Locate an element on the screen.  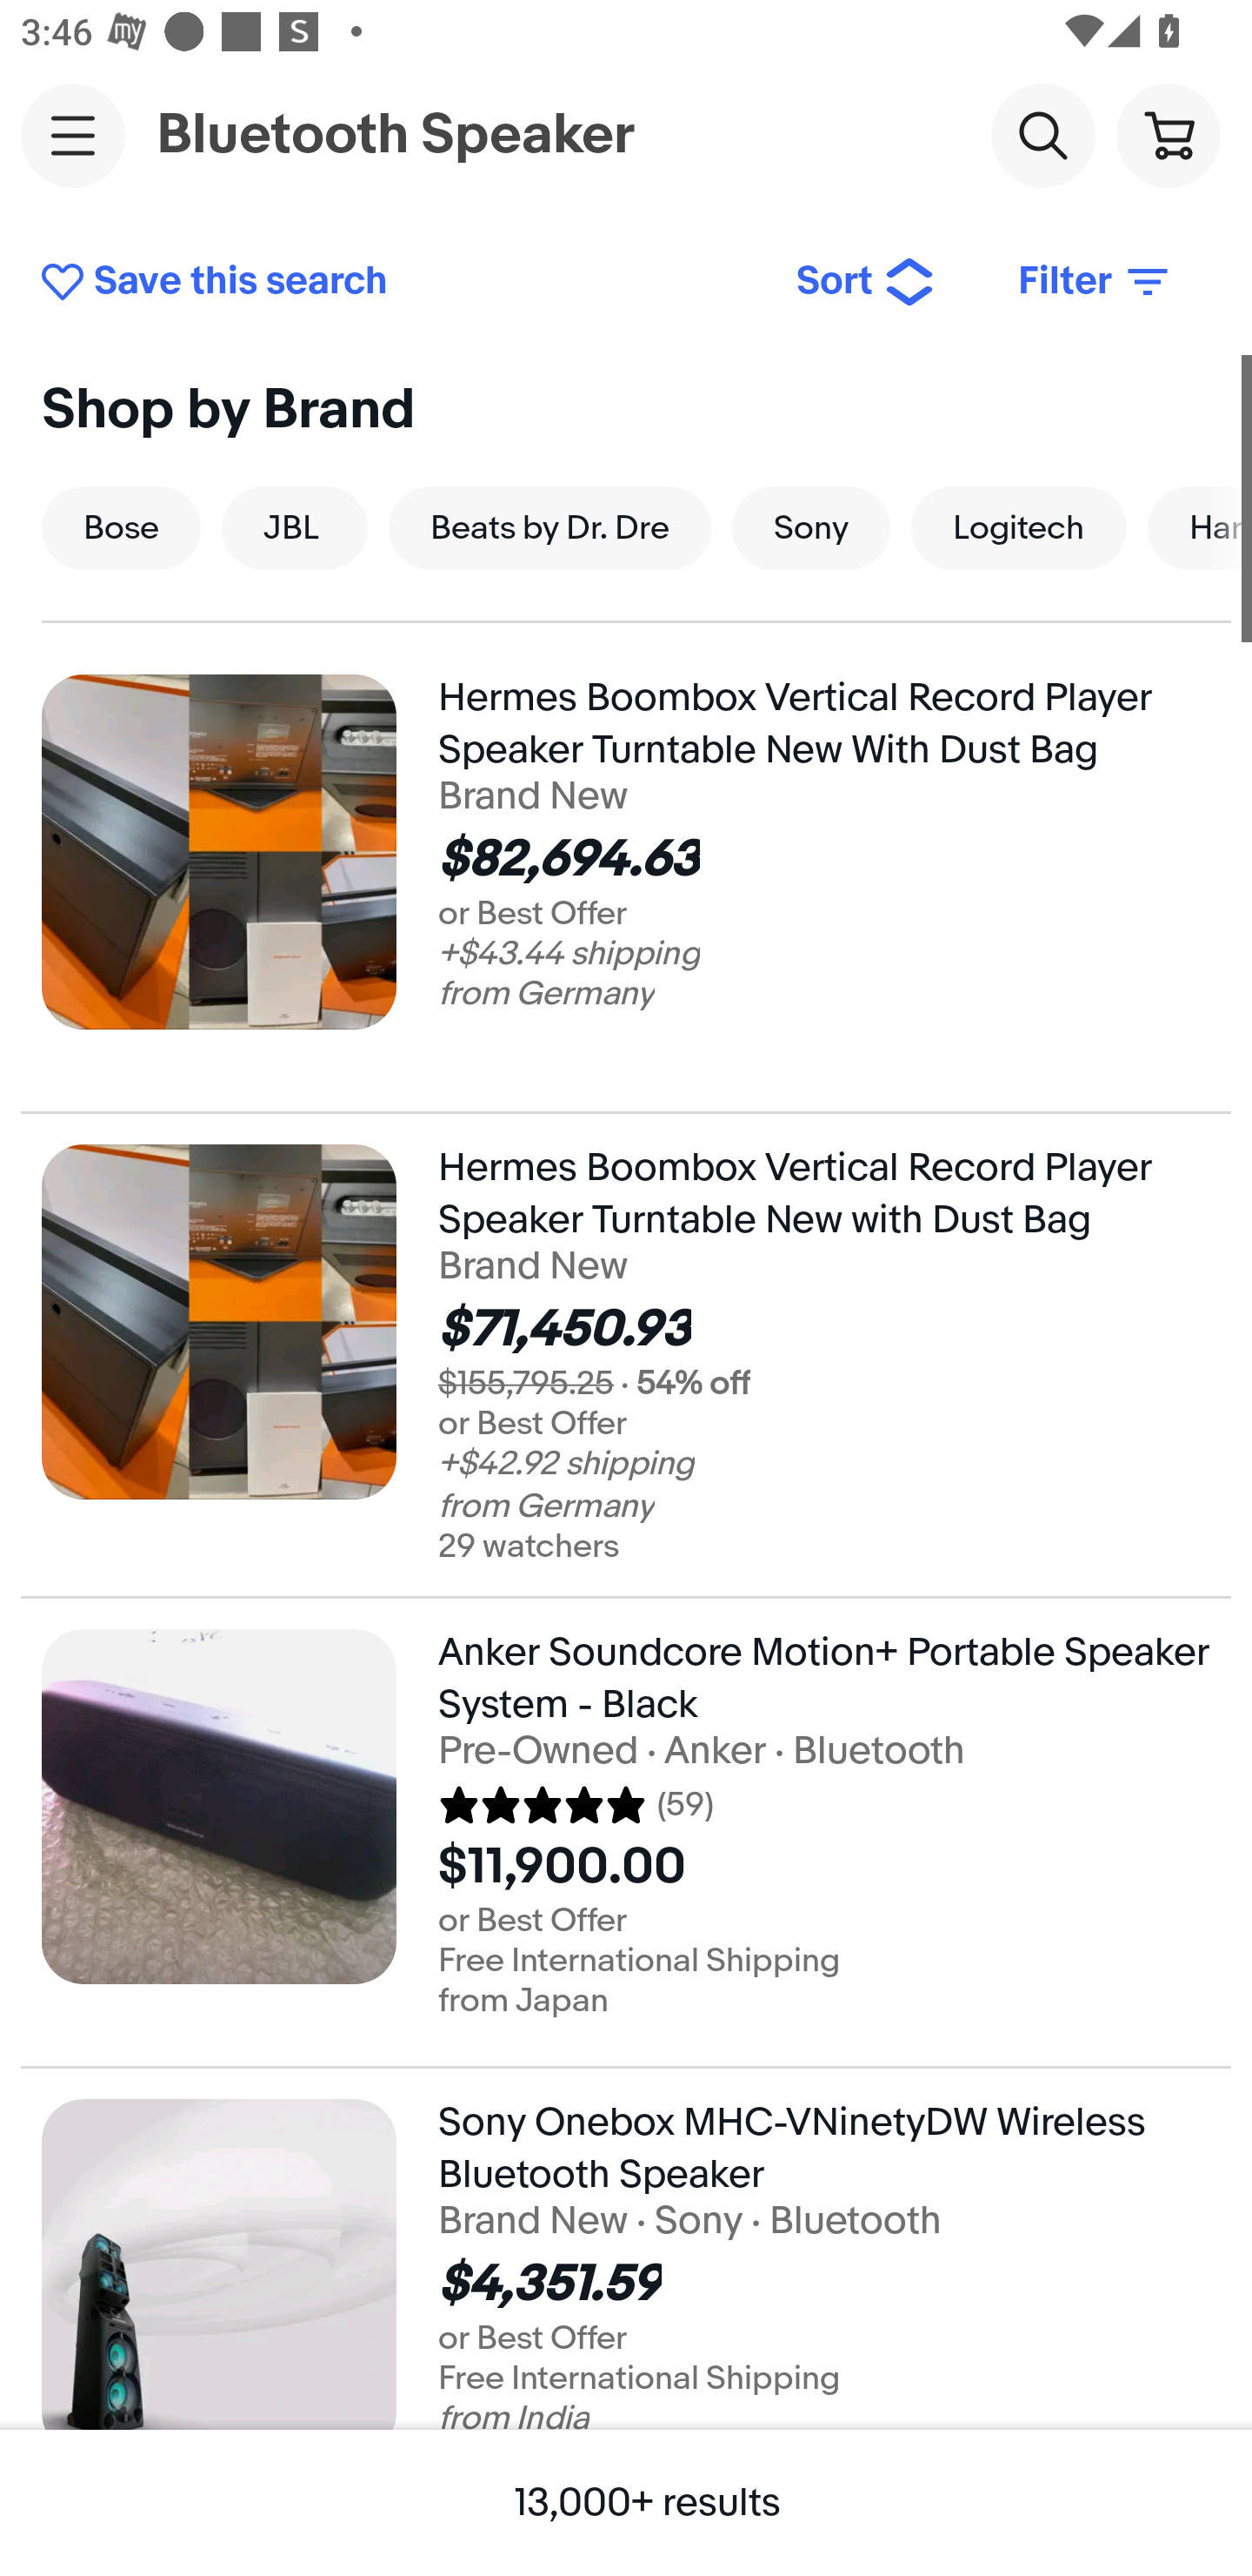
Beats by Dr. Dre Beats by Dr. Dre, Brand is located at coordinates (549, 527).